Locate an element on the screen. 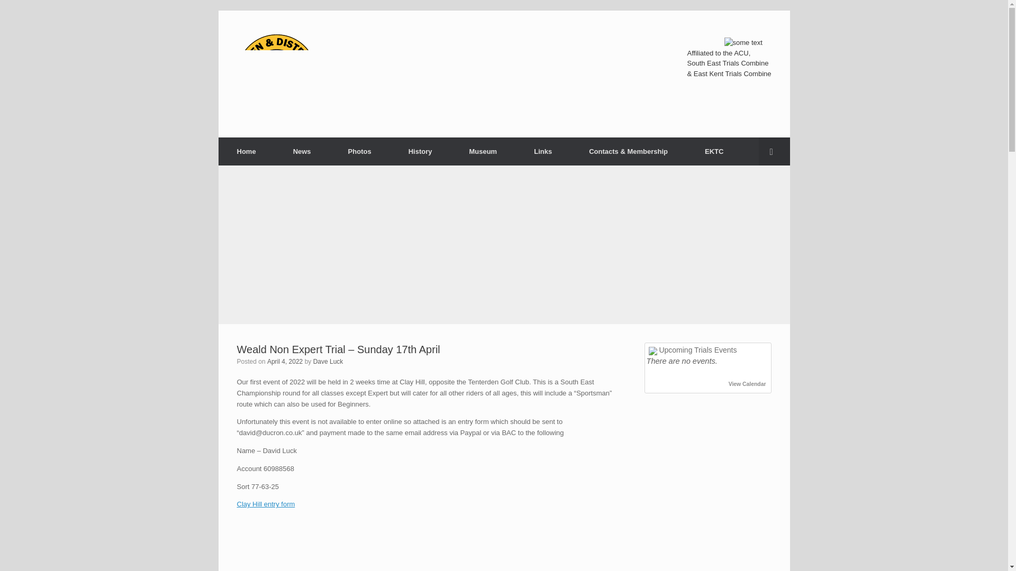  Dave Luck is located at coordinates (328, 362).